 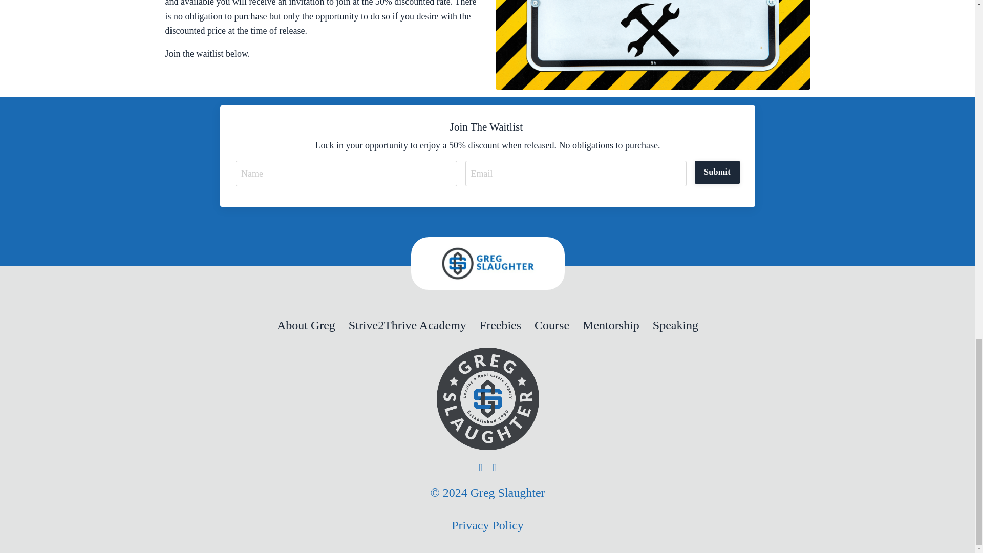 I want to click on Speaking, so click(x=675, y=325).